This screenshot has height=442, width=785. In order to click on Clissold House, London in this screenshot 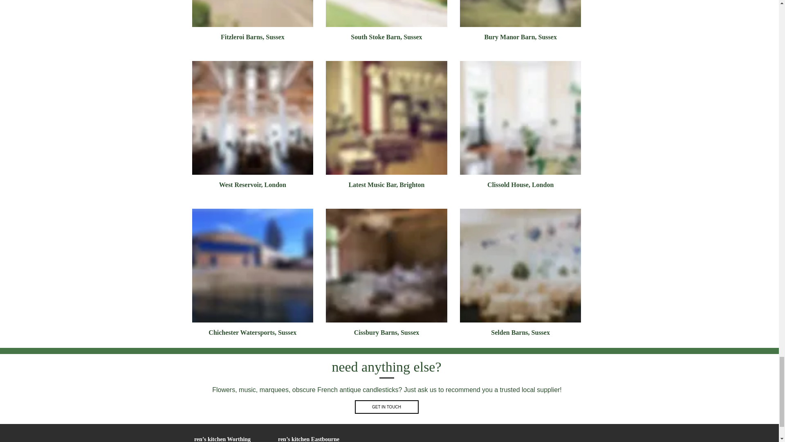, I will do `click(521, 129)`.